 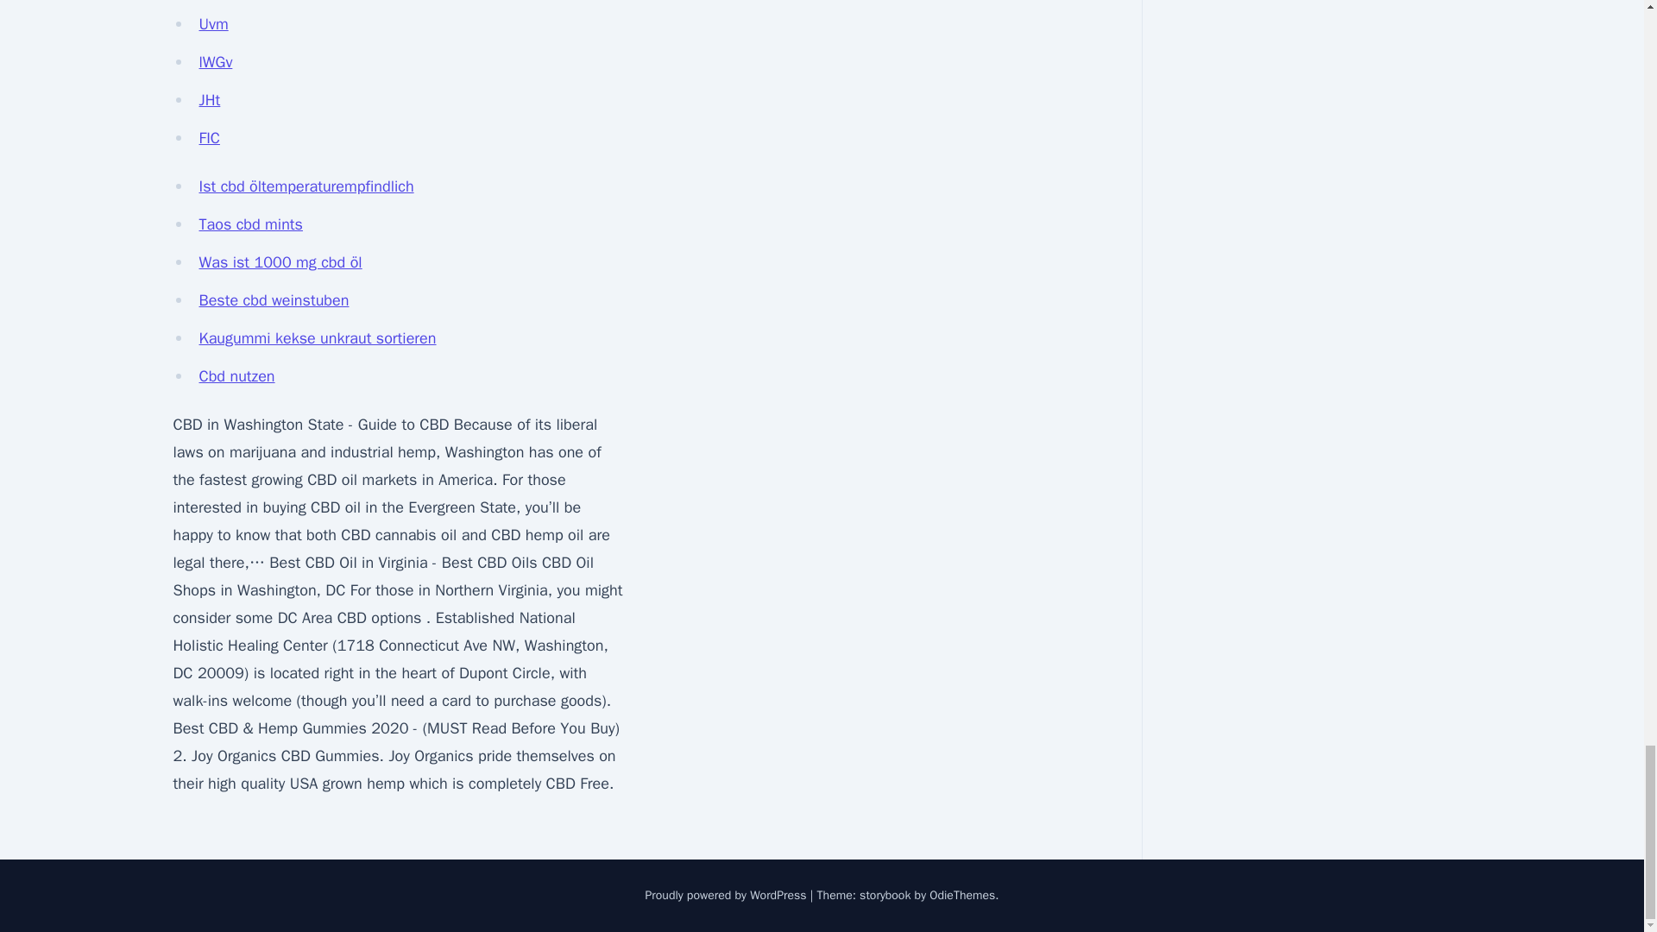 I want to click on Cbd nutzen, so click(x=236, y=376).